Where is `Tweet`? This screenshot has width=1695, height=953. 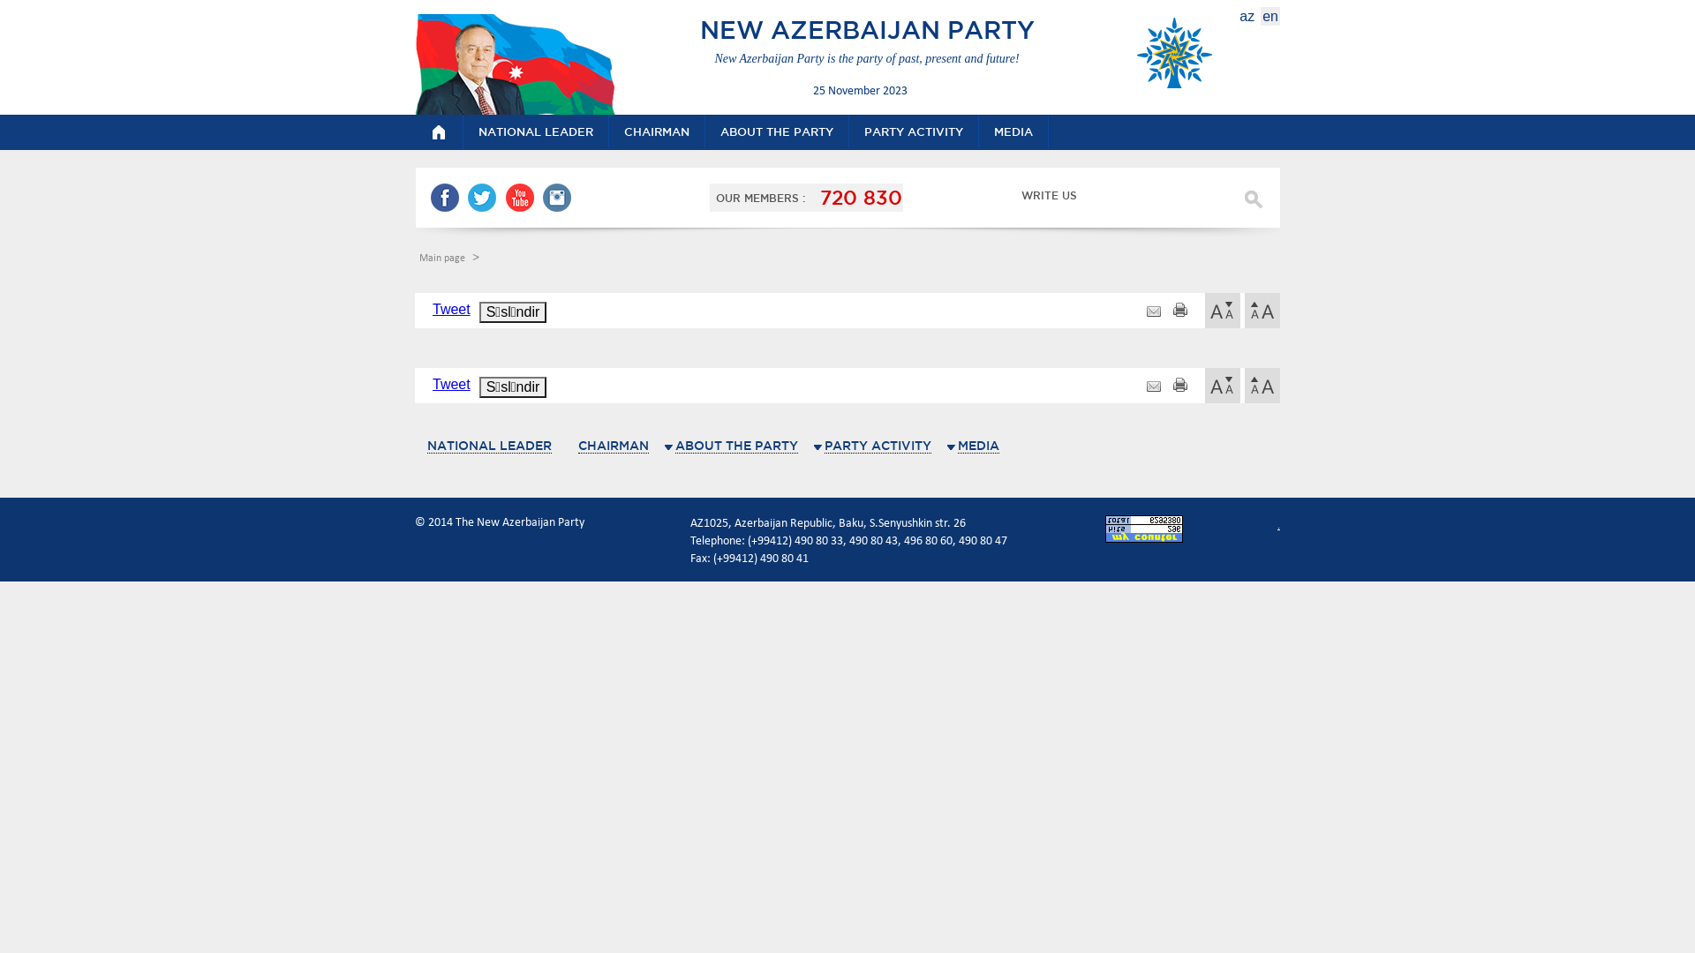 Tweet is located at coordinates (451, 309).